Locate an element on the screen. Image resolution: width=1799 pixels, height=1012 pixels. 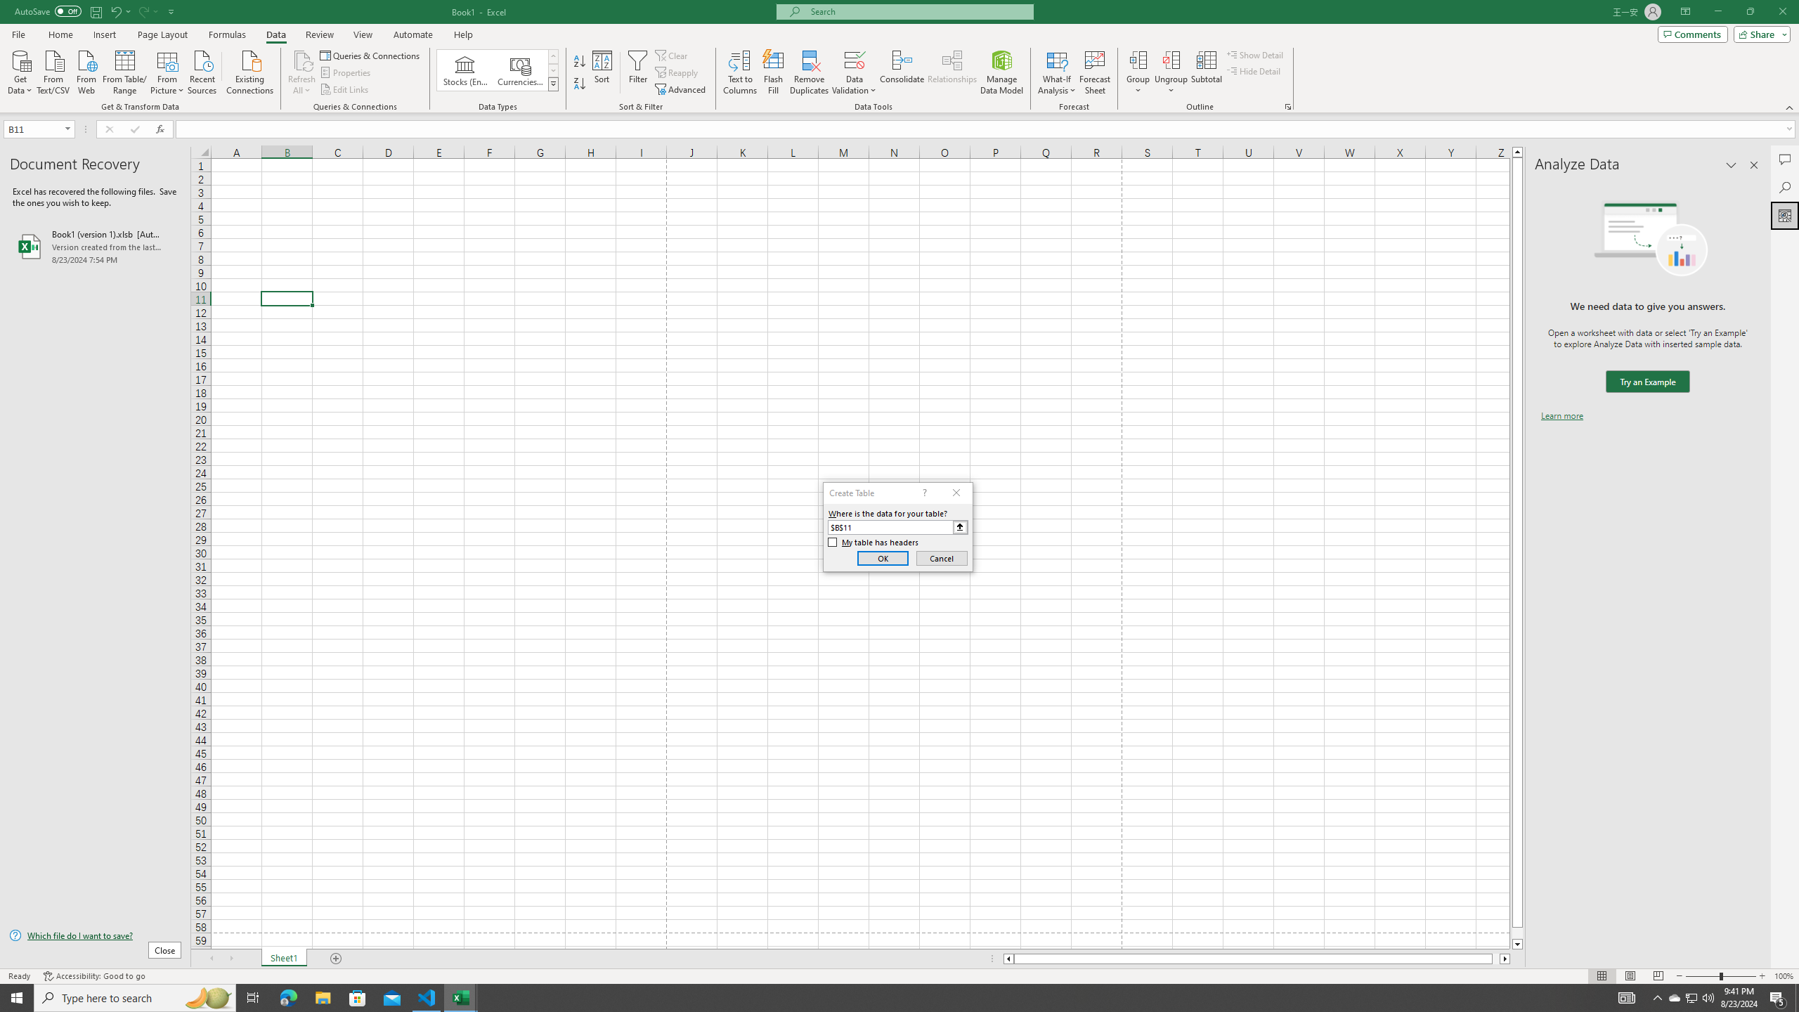
Group and Outline Settings is located at coordinates (1287, 107).